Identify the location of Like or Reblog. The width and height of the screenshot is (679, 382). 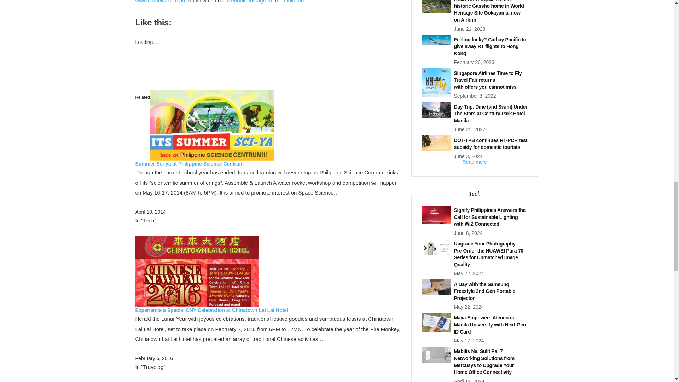
(268, 68).